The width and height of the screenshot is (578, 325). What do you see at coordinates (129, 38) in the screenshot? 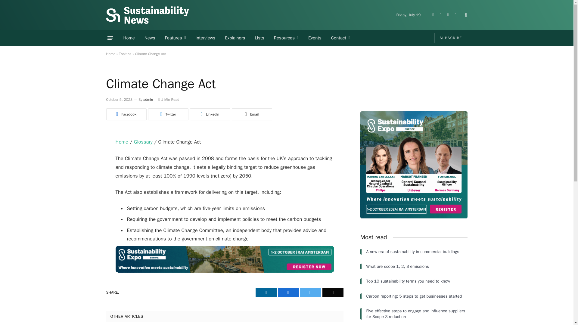
I see `Home` at bounding box center [129, 38].